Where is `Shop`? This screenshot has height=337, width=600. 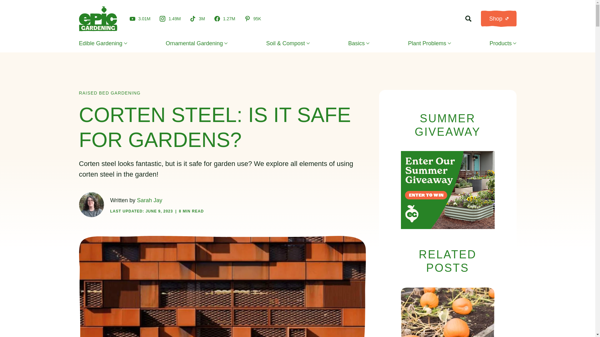 Shop is located at coordinates (498, 19).